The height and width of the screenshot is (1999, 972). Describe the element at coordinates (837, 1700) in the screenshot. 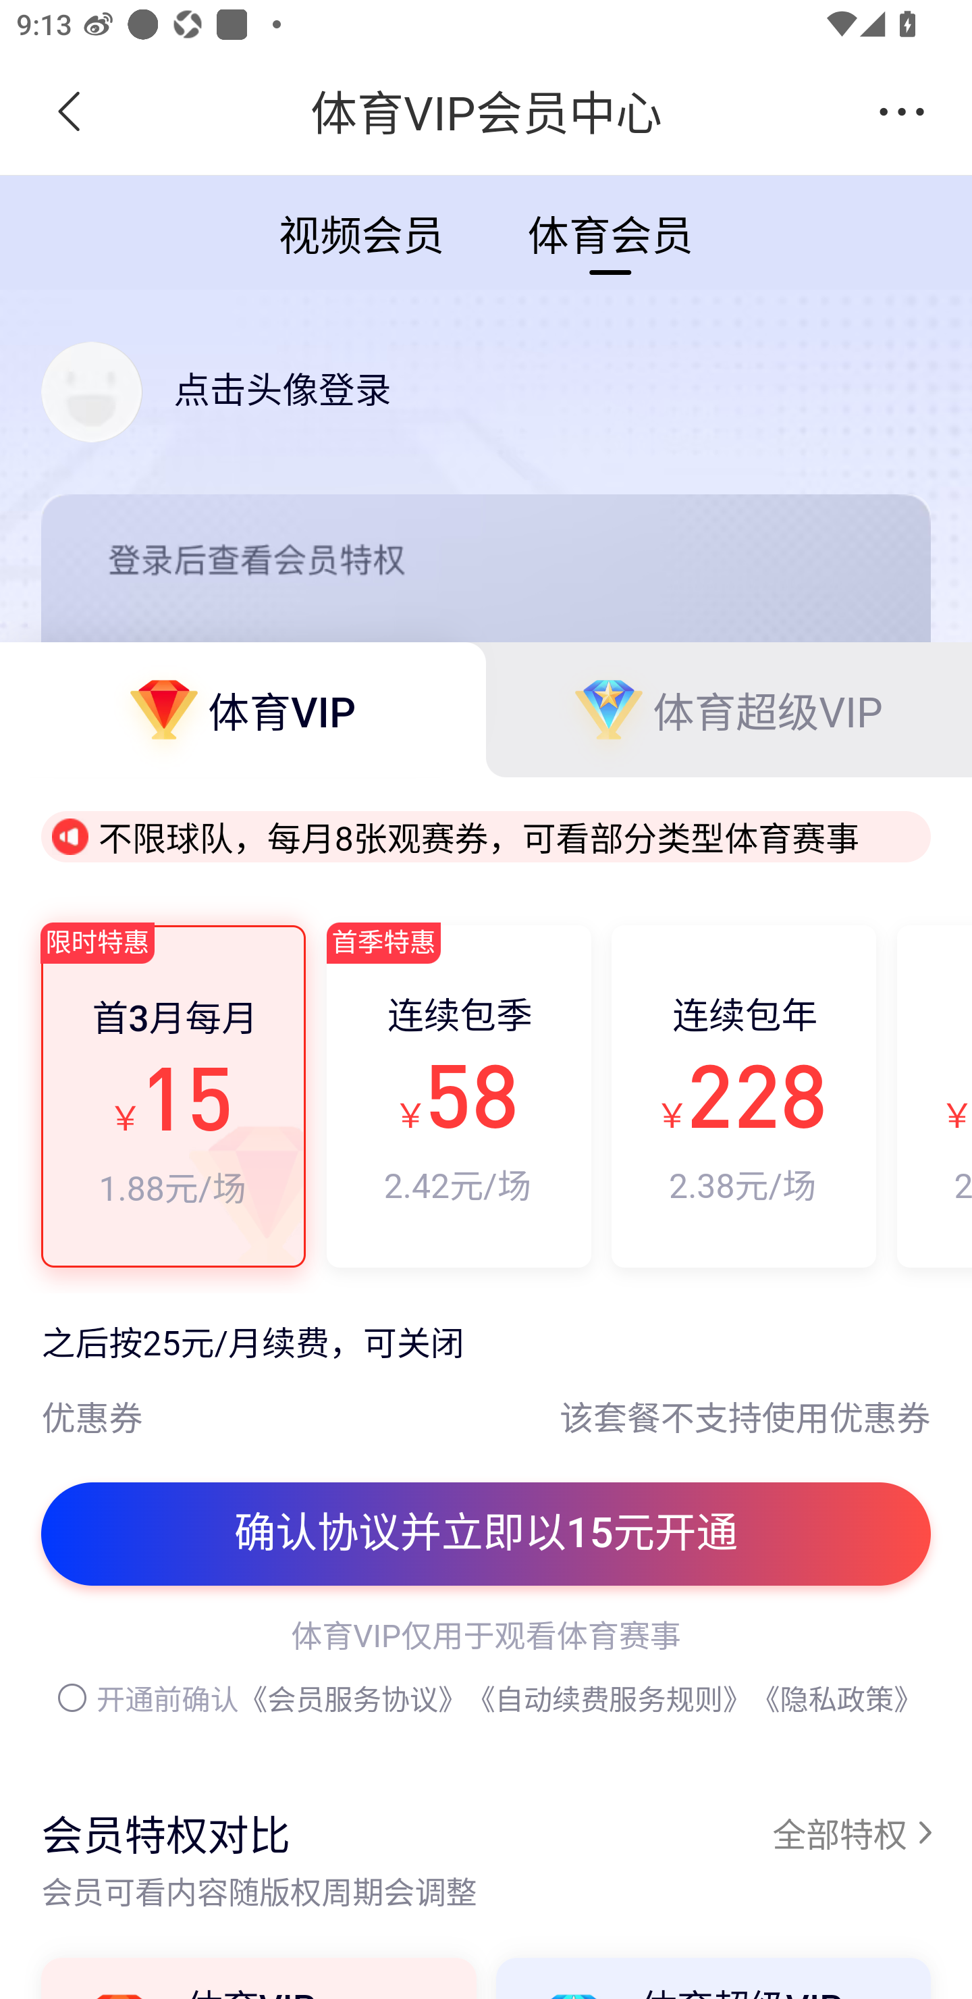

I see `《隐私政策》` at that location.